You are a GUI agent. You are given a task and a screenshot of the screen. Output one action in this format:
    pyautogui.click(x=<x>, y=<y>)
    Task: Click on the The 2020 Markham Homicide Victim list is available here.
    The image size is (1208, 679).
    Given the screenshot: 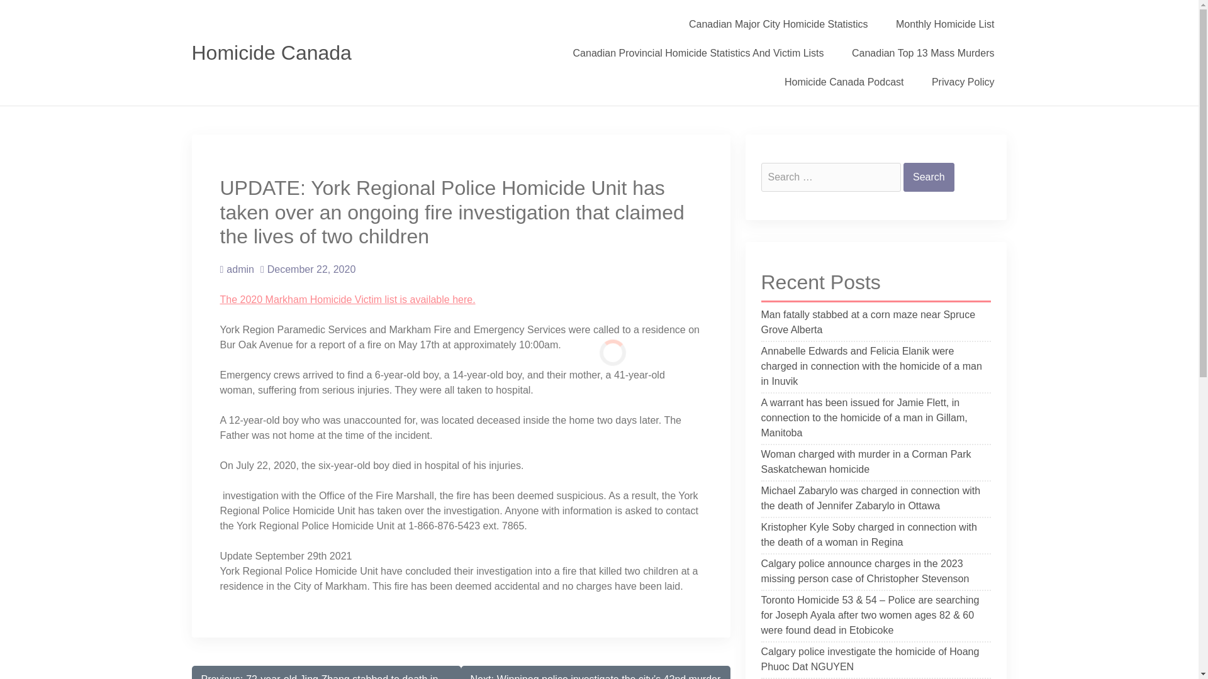 What is the action you would take?
    pyautogui.click(x=347, y=299)
    